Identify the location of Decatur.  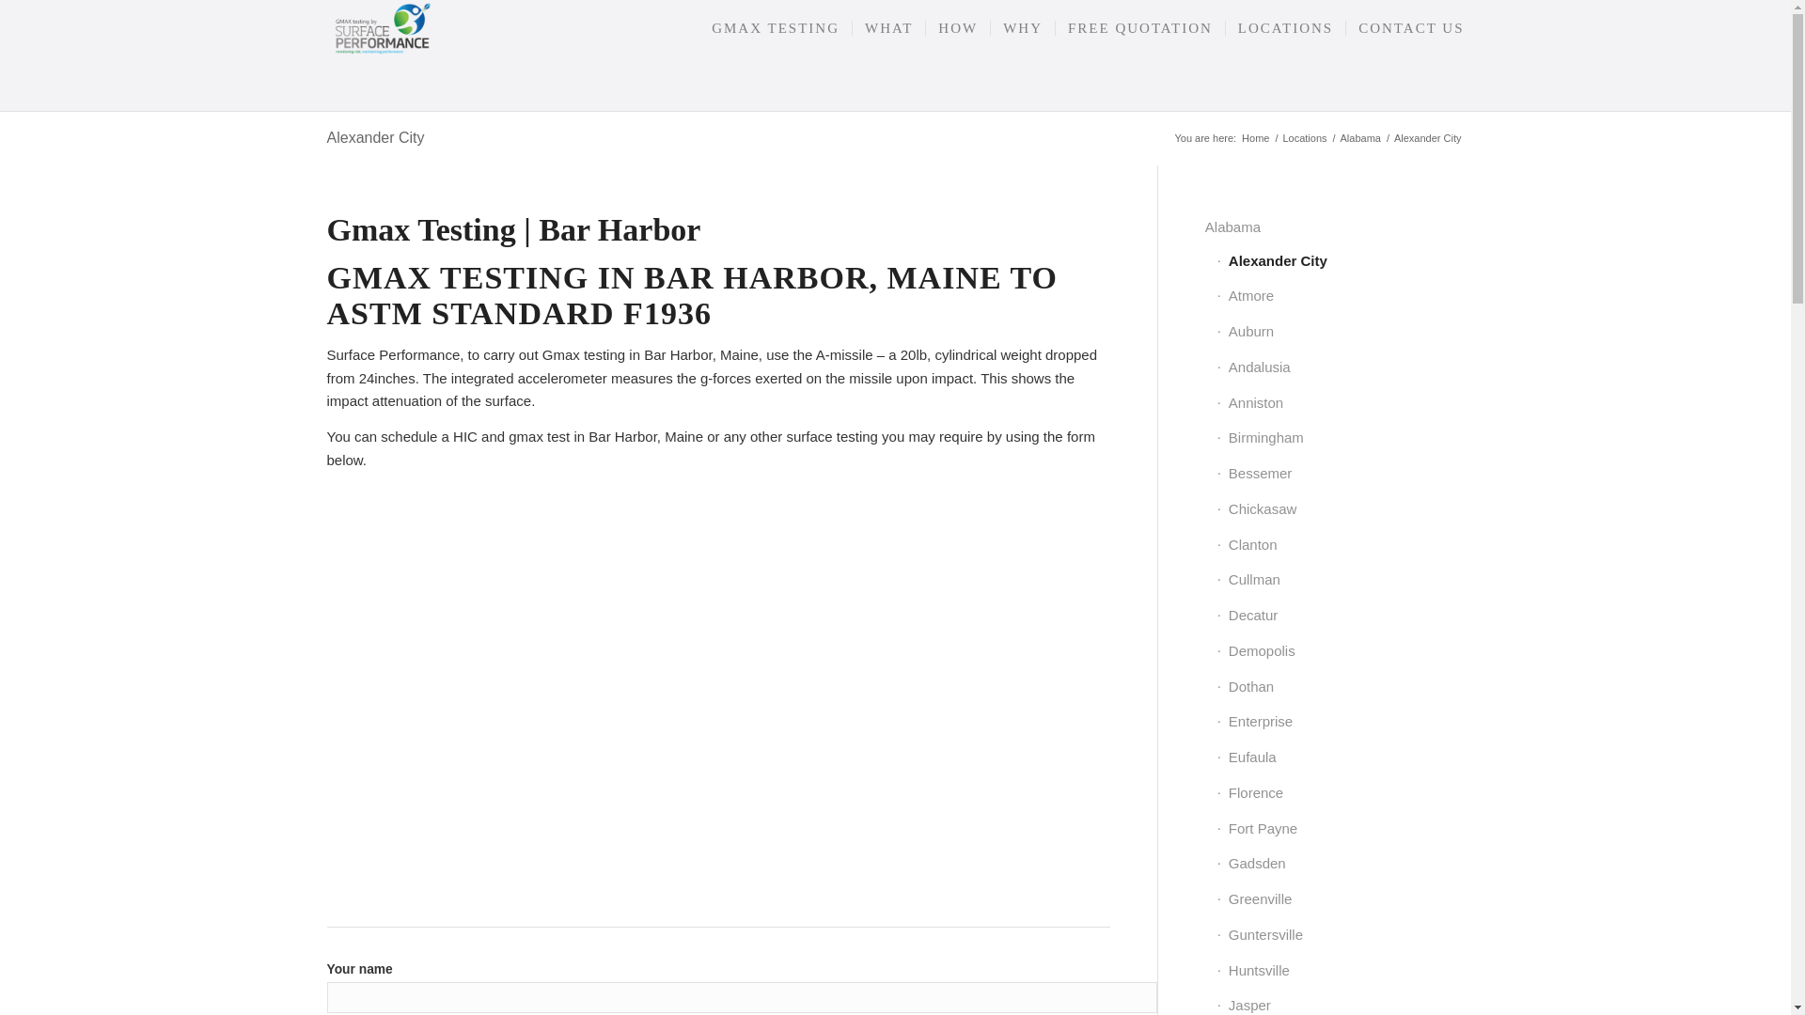
(1341, 617).